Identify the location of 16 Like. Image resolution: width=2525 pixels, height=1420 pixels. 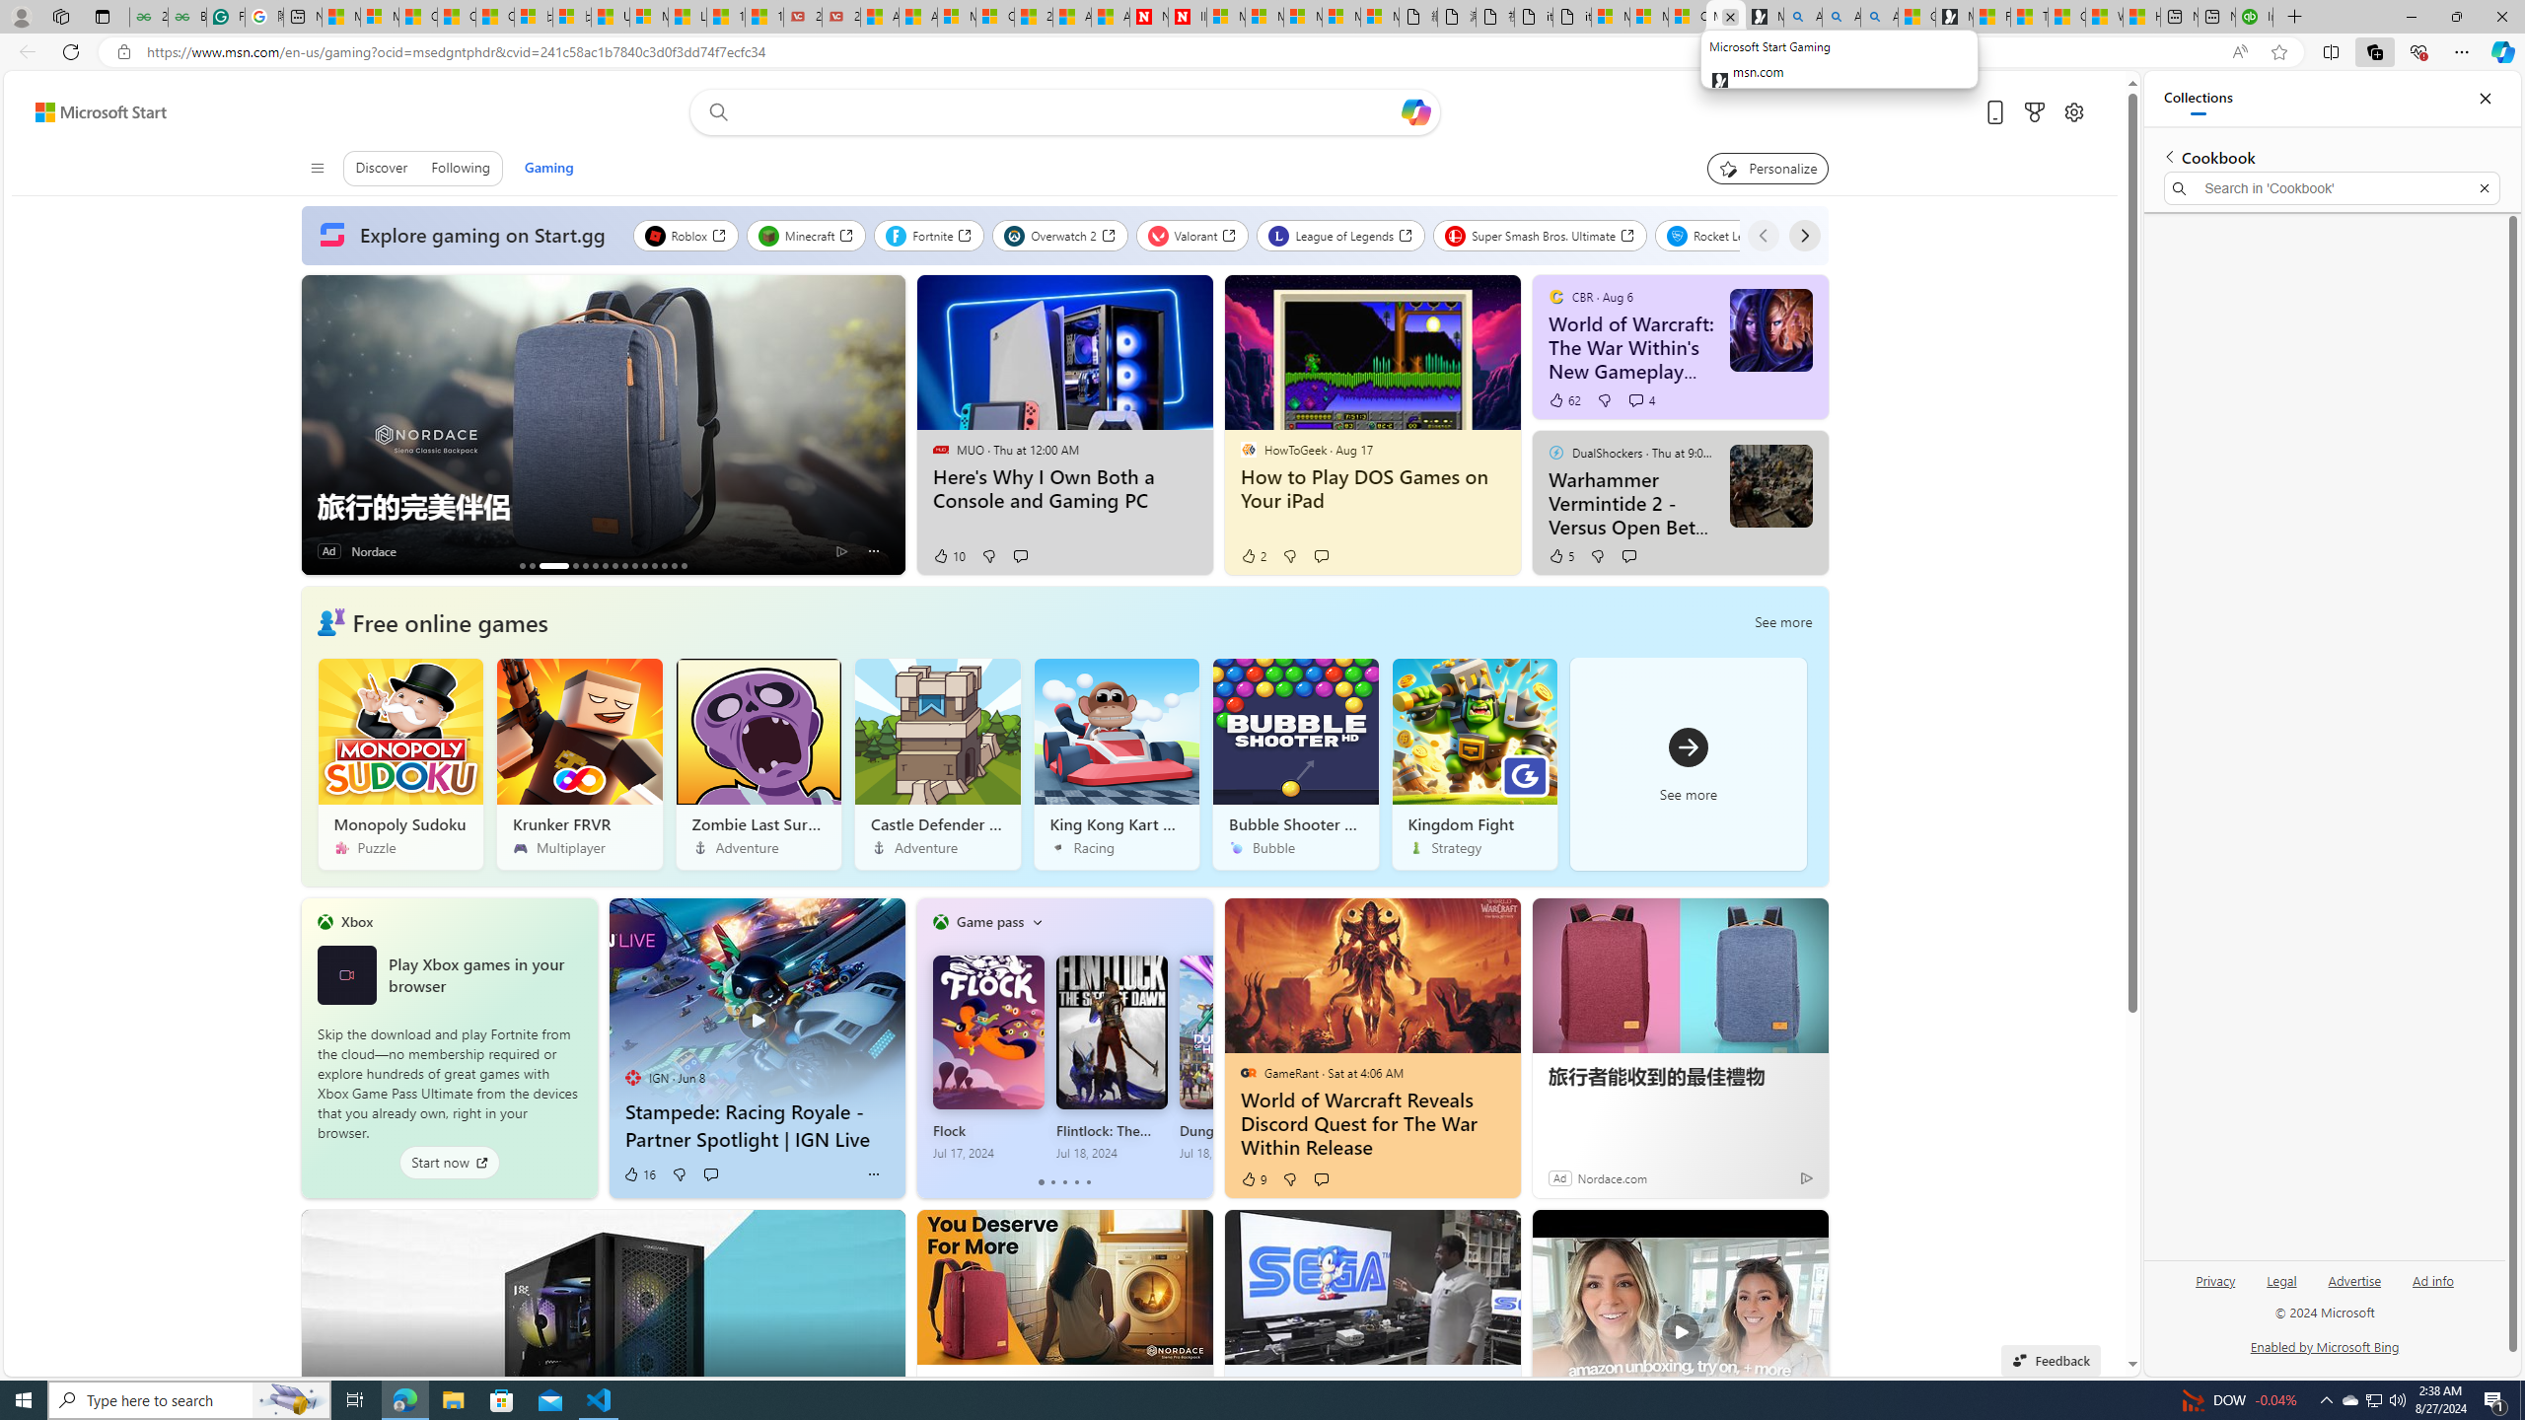
(639, 1173).